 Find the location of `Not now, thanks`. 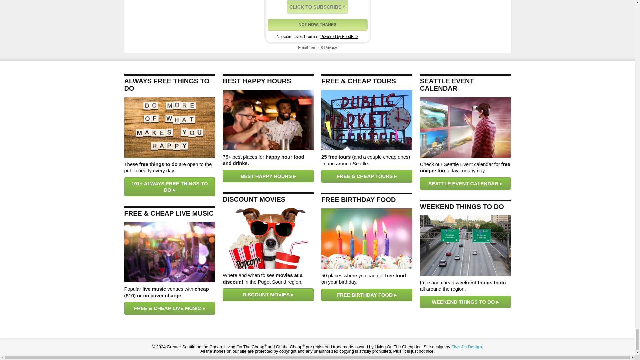

Not now, thanks is located at coordinates (317, 25).